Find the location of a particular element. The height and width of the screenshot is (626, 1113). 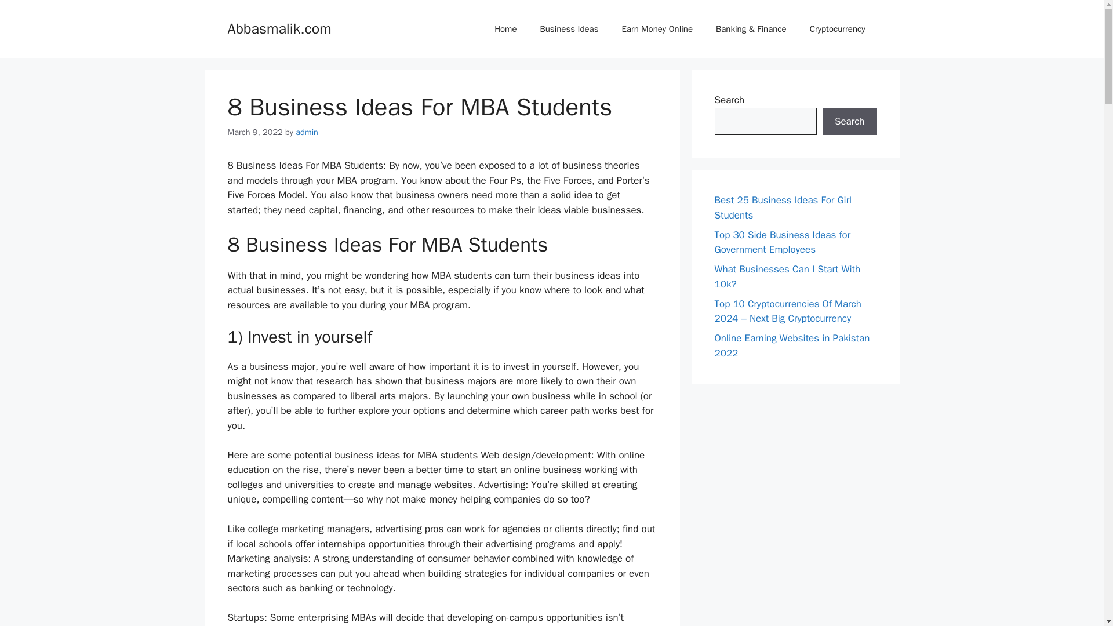

Best 25 Business Ideas For Girl Students is located at coordinates (783, 208).